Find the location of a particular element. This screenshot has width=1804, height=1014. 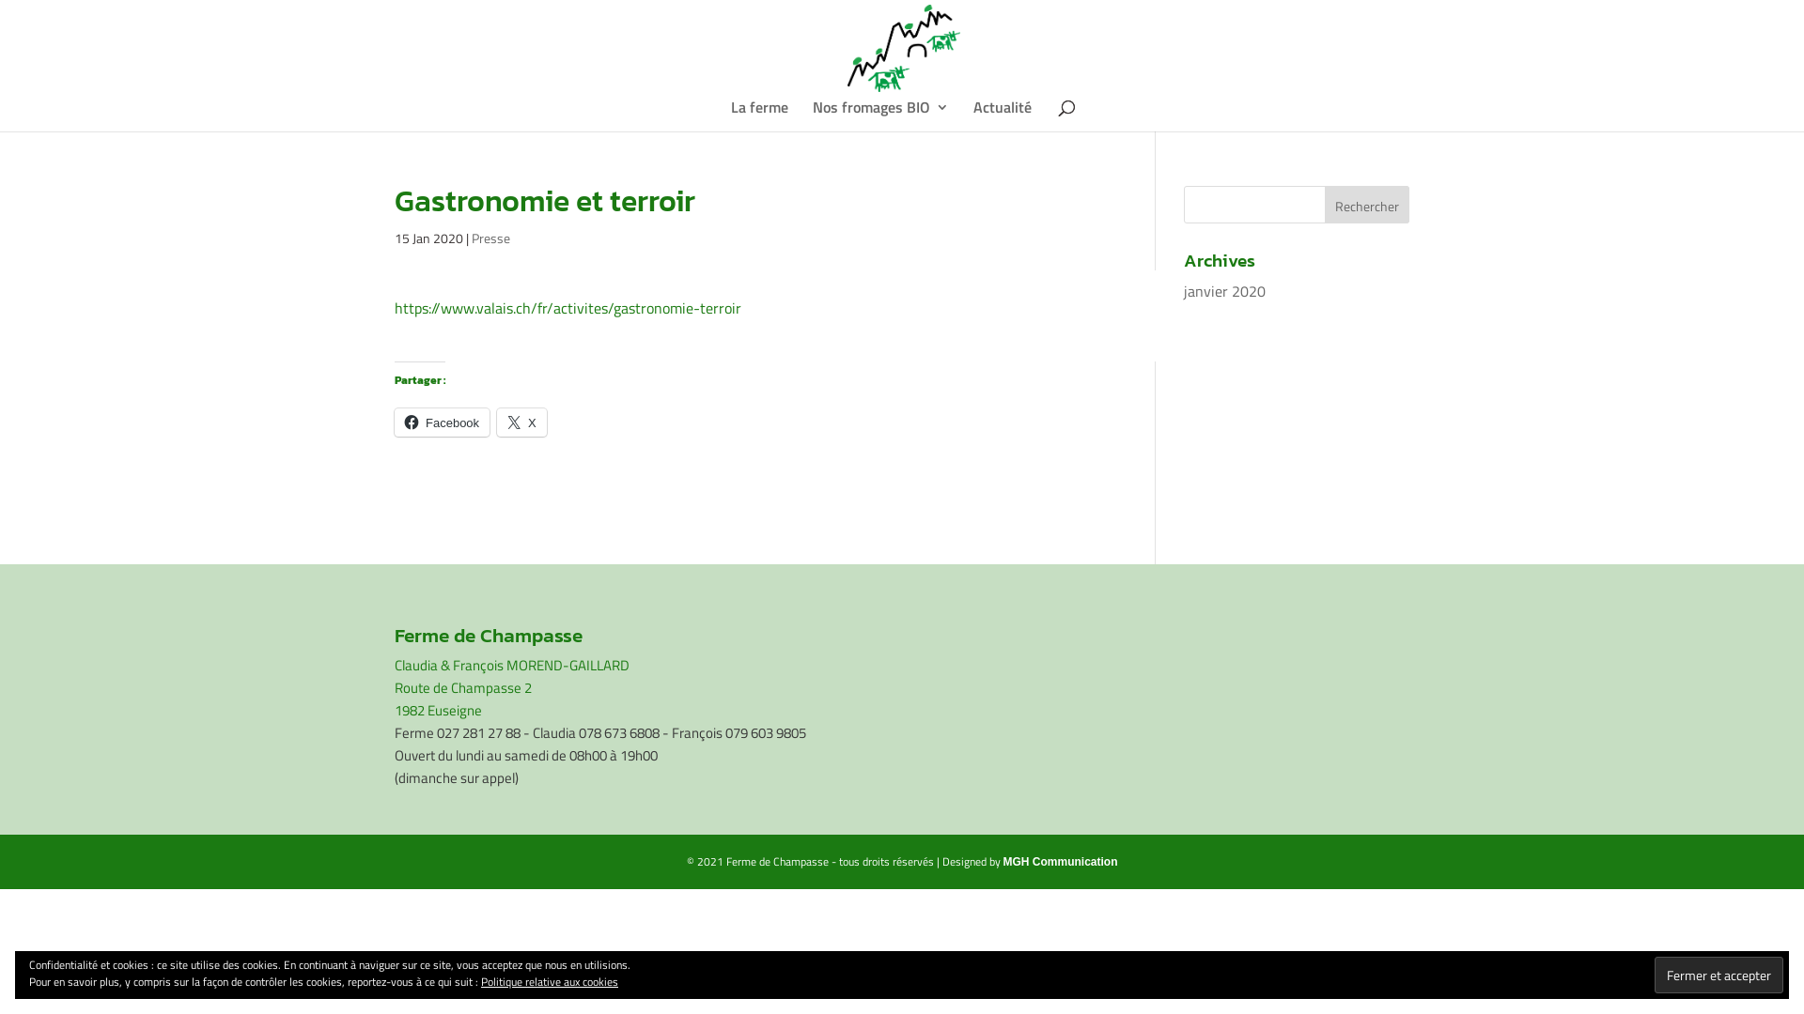

X is located at coordinates (522, 422).